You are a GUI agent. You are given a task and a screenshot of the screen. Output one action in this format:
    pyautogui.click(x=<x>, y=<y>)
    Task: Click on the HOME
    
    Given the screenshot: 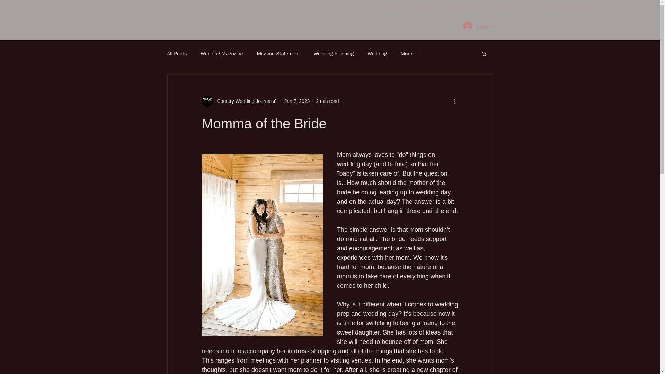 What is the action you would take?
    pyautogui.click(x=369, y=11)
    